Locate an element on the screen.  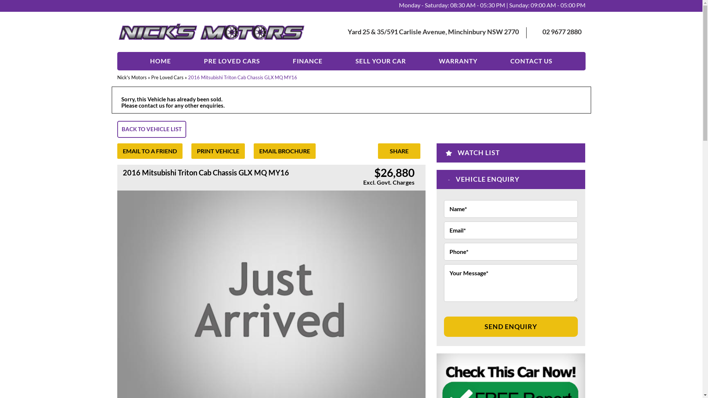
PRE LOVED CARS is located at coordinates (232, 61).